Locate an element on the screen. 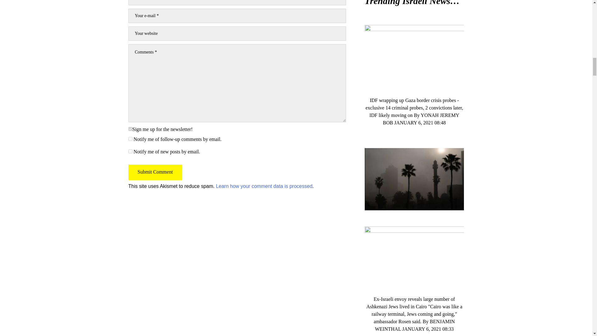 The height and width of the screenshot is (336, 597). Learn how your comment data is processed is located at coordinates (264, 186).